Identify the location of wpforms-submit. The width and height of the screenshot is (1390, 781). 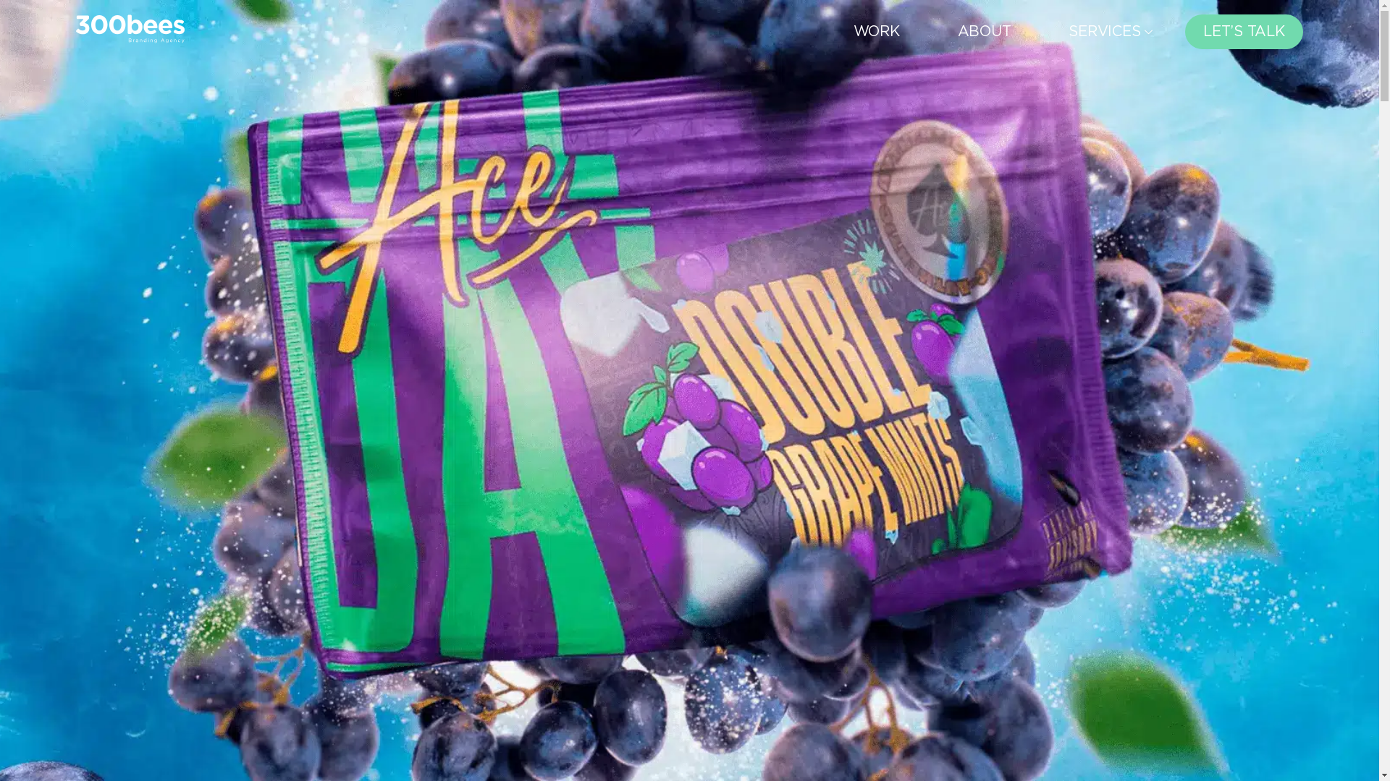
(689, 554).